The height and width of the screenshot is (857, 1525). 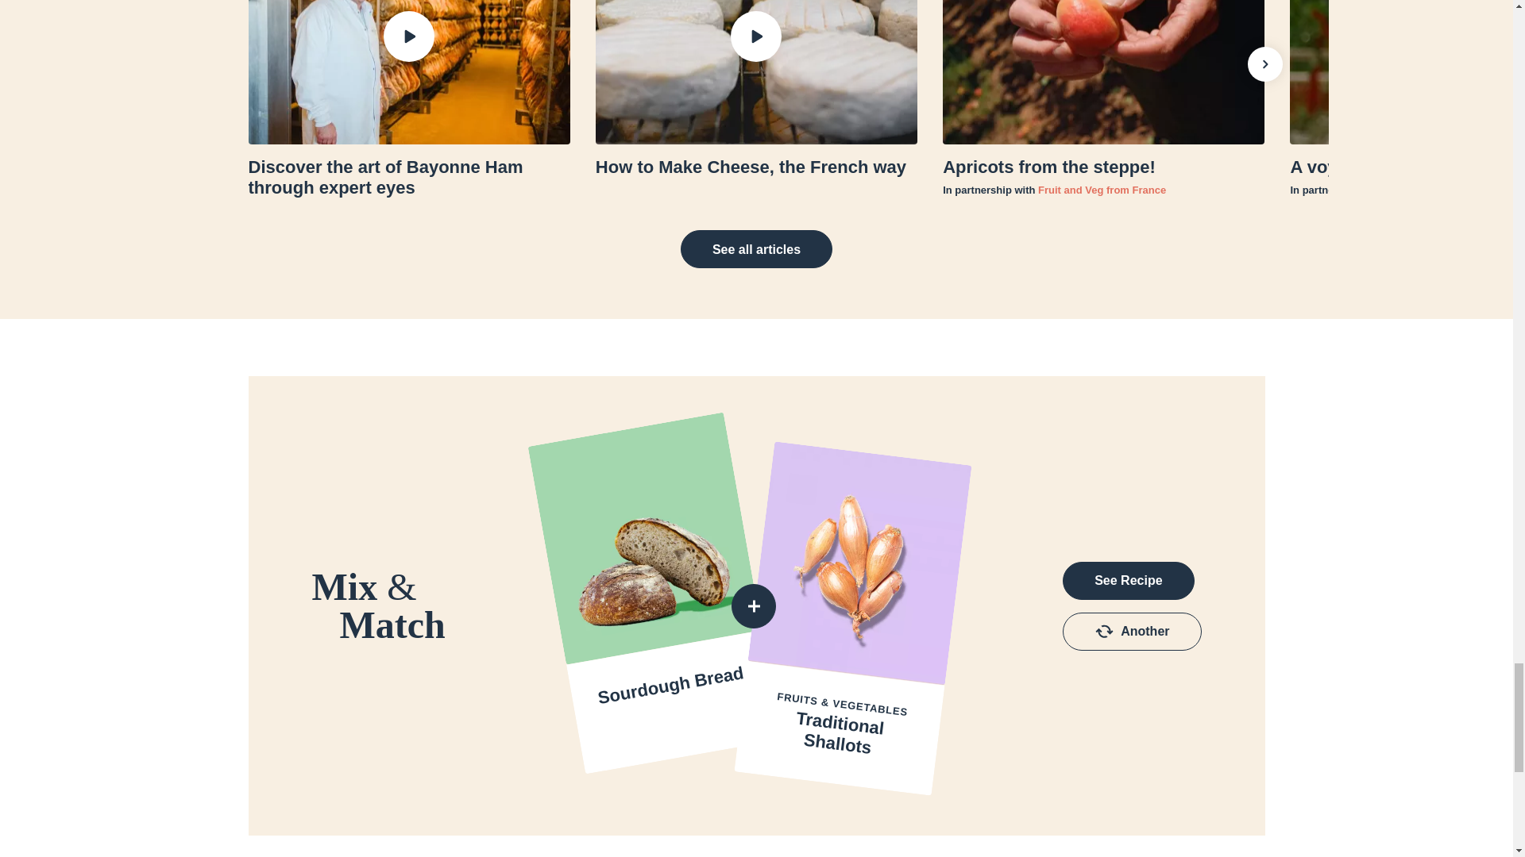 What do you see at coordinates (1132, 632) in the screenshot?
I see `Another` at bounding box center [1132, 632].